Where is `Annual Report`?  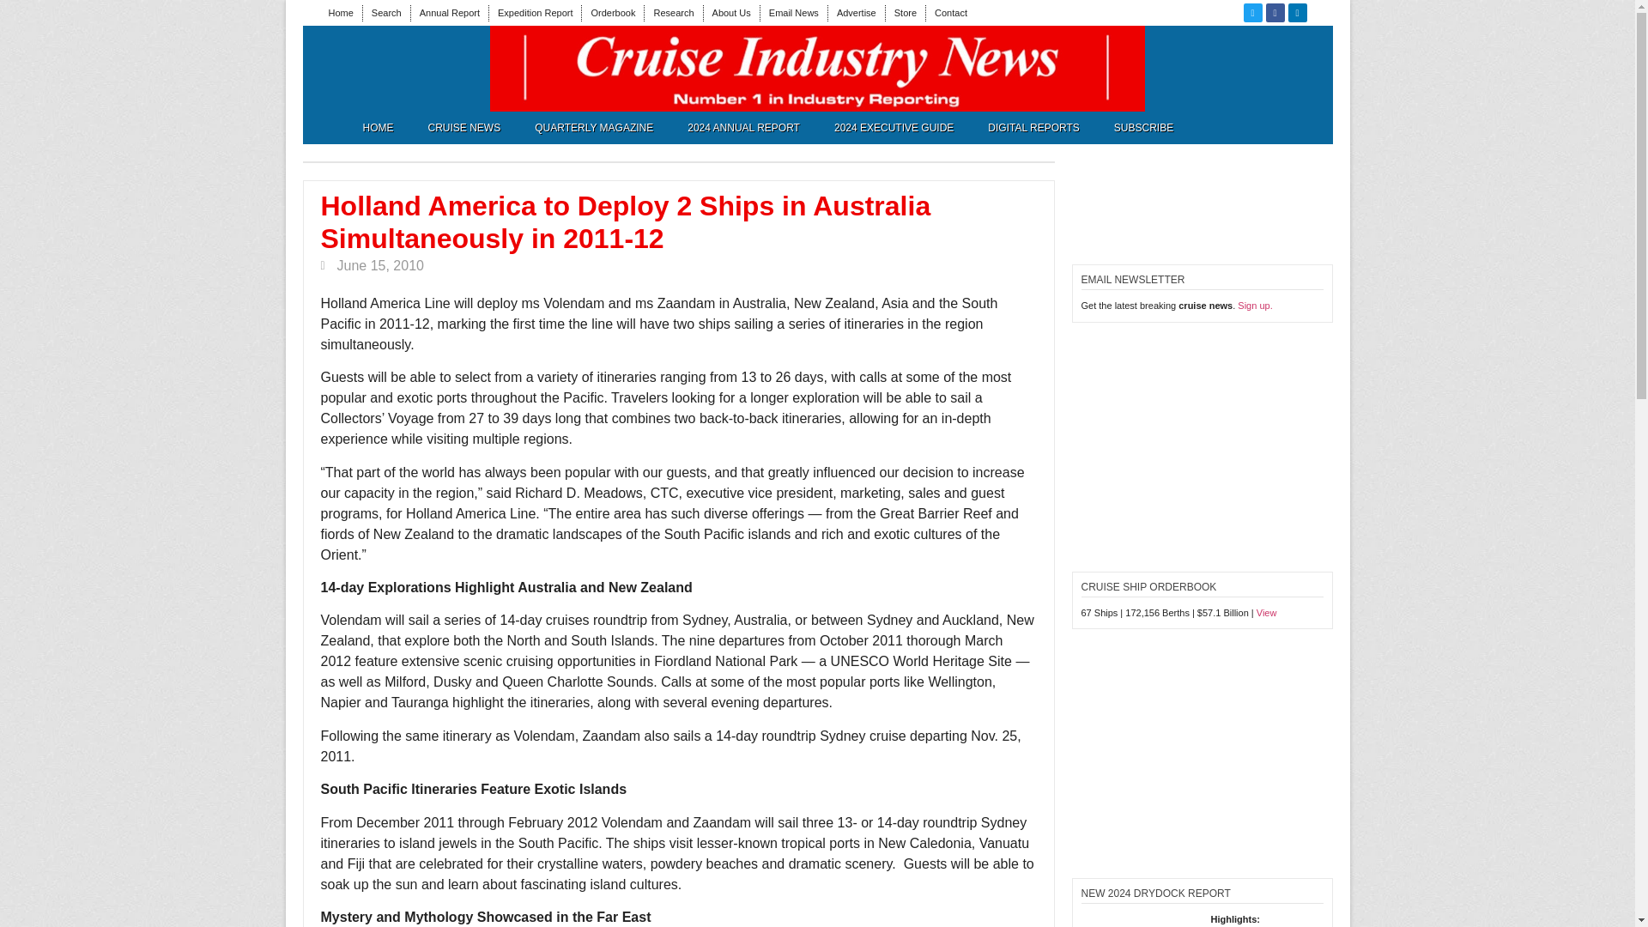
Annual Report is located at coordinates (450, 12).